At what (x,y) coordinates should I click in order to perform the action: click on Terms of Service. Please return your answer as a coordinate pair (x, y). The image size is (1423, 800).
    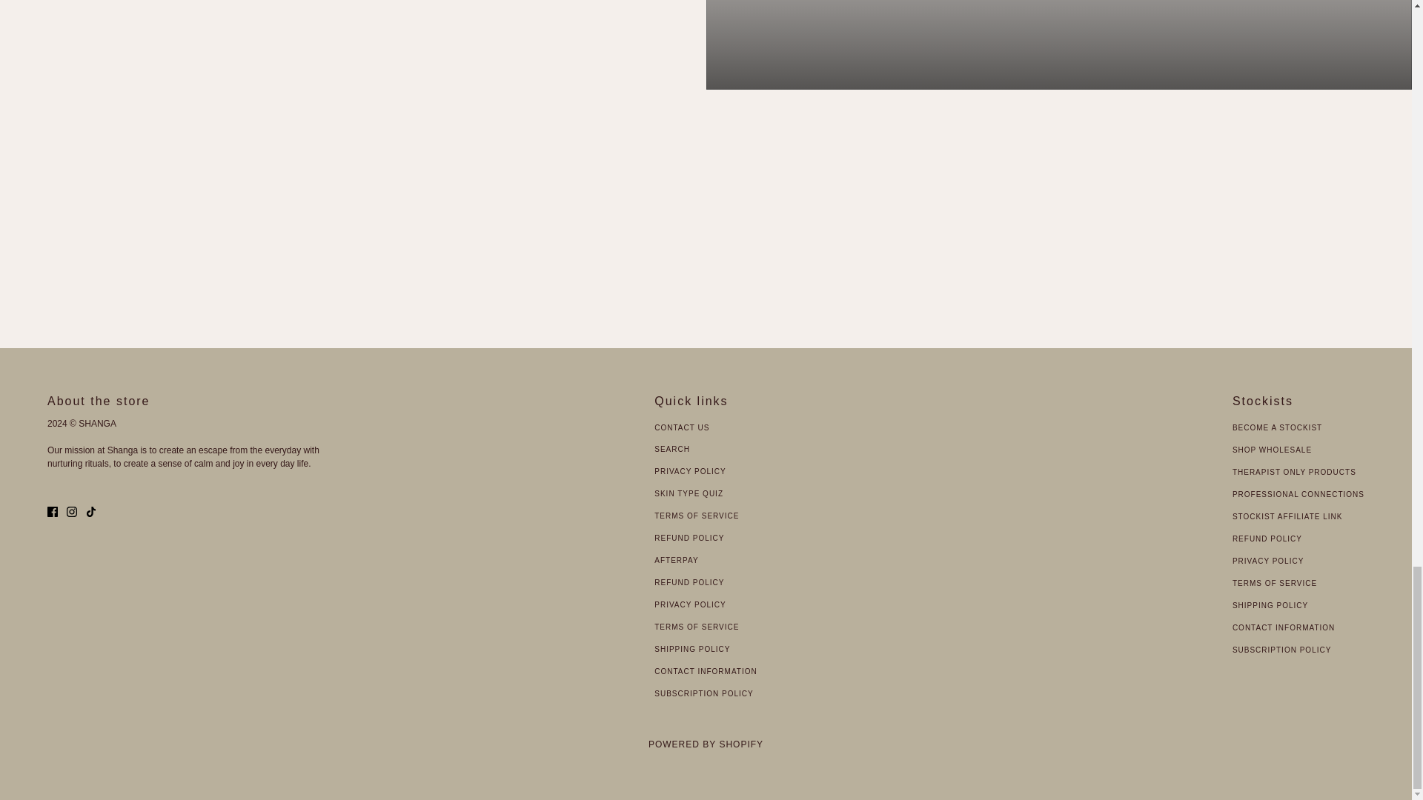
    Looking at the image, I should click on (697, 516).